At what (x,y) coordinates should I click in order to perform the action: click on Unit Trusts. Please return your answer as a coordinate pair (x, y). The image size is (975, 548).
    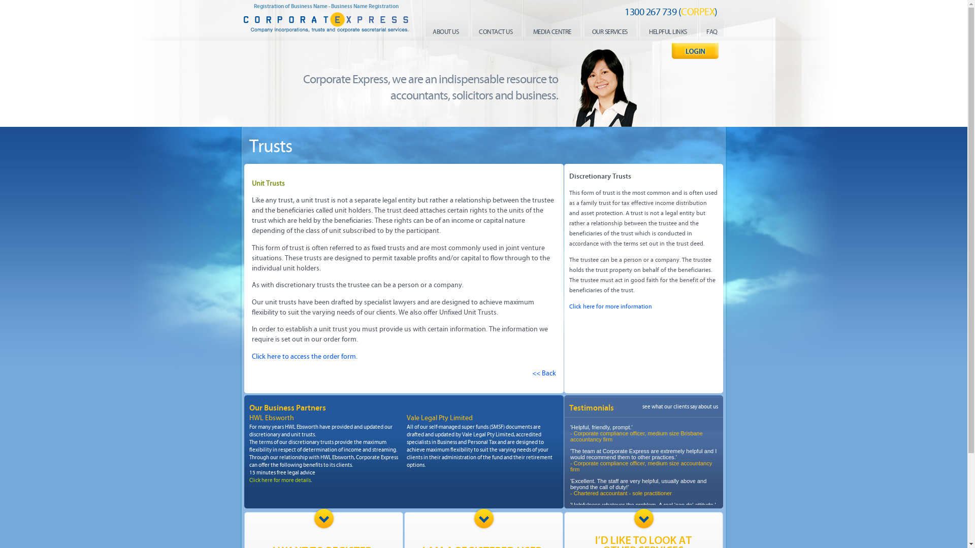
    Looking at the image, I should click on (268, 184).